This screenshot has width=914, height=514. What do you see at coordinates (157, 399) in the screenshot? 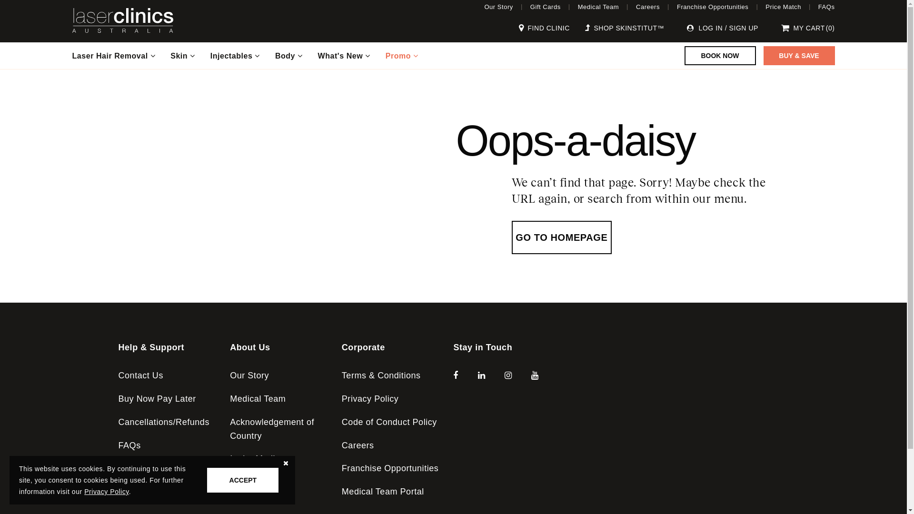
I see `Buy Now Pay Later` at bounding box center [157, 399].